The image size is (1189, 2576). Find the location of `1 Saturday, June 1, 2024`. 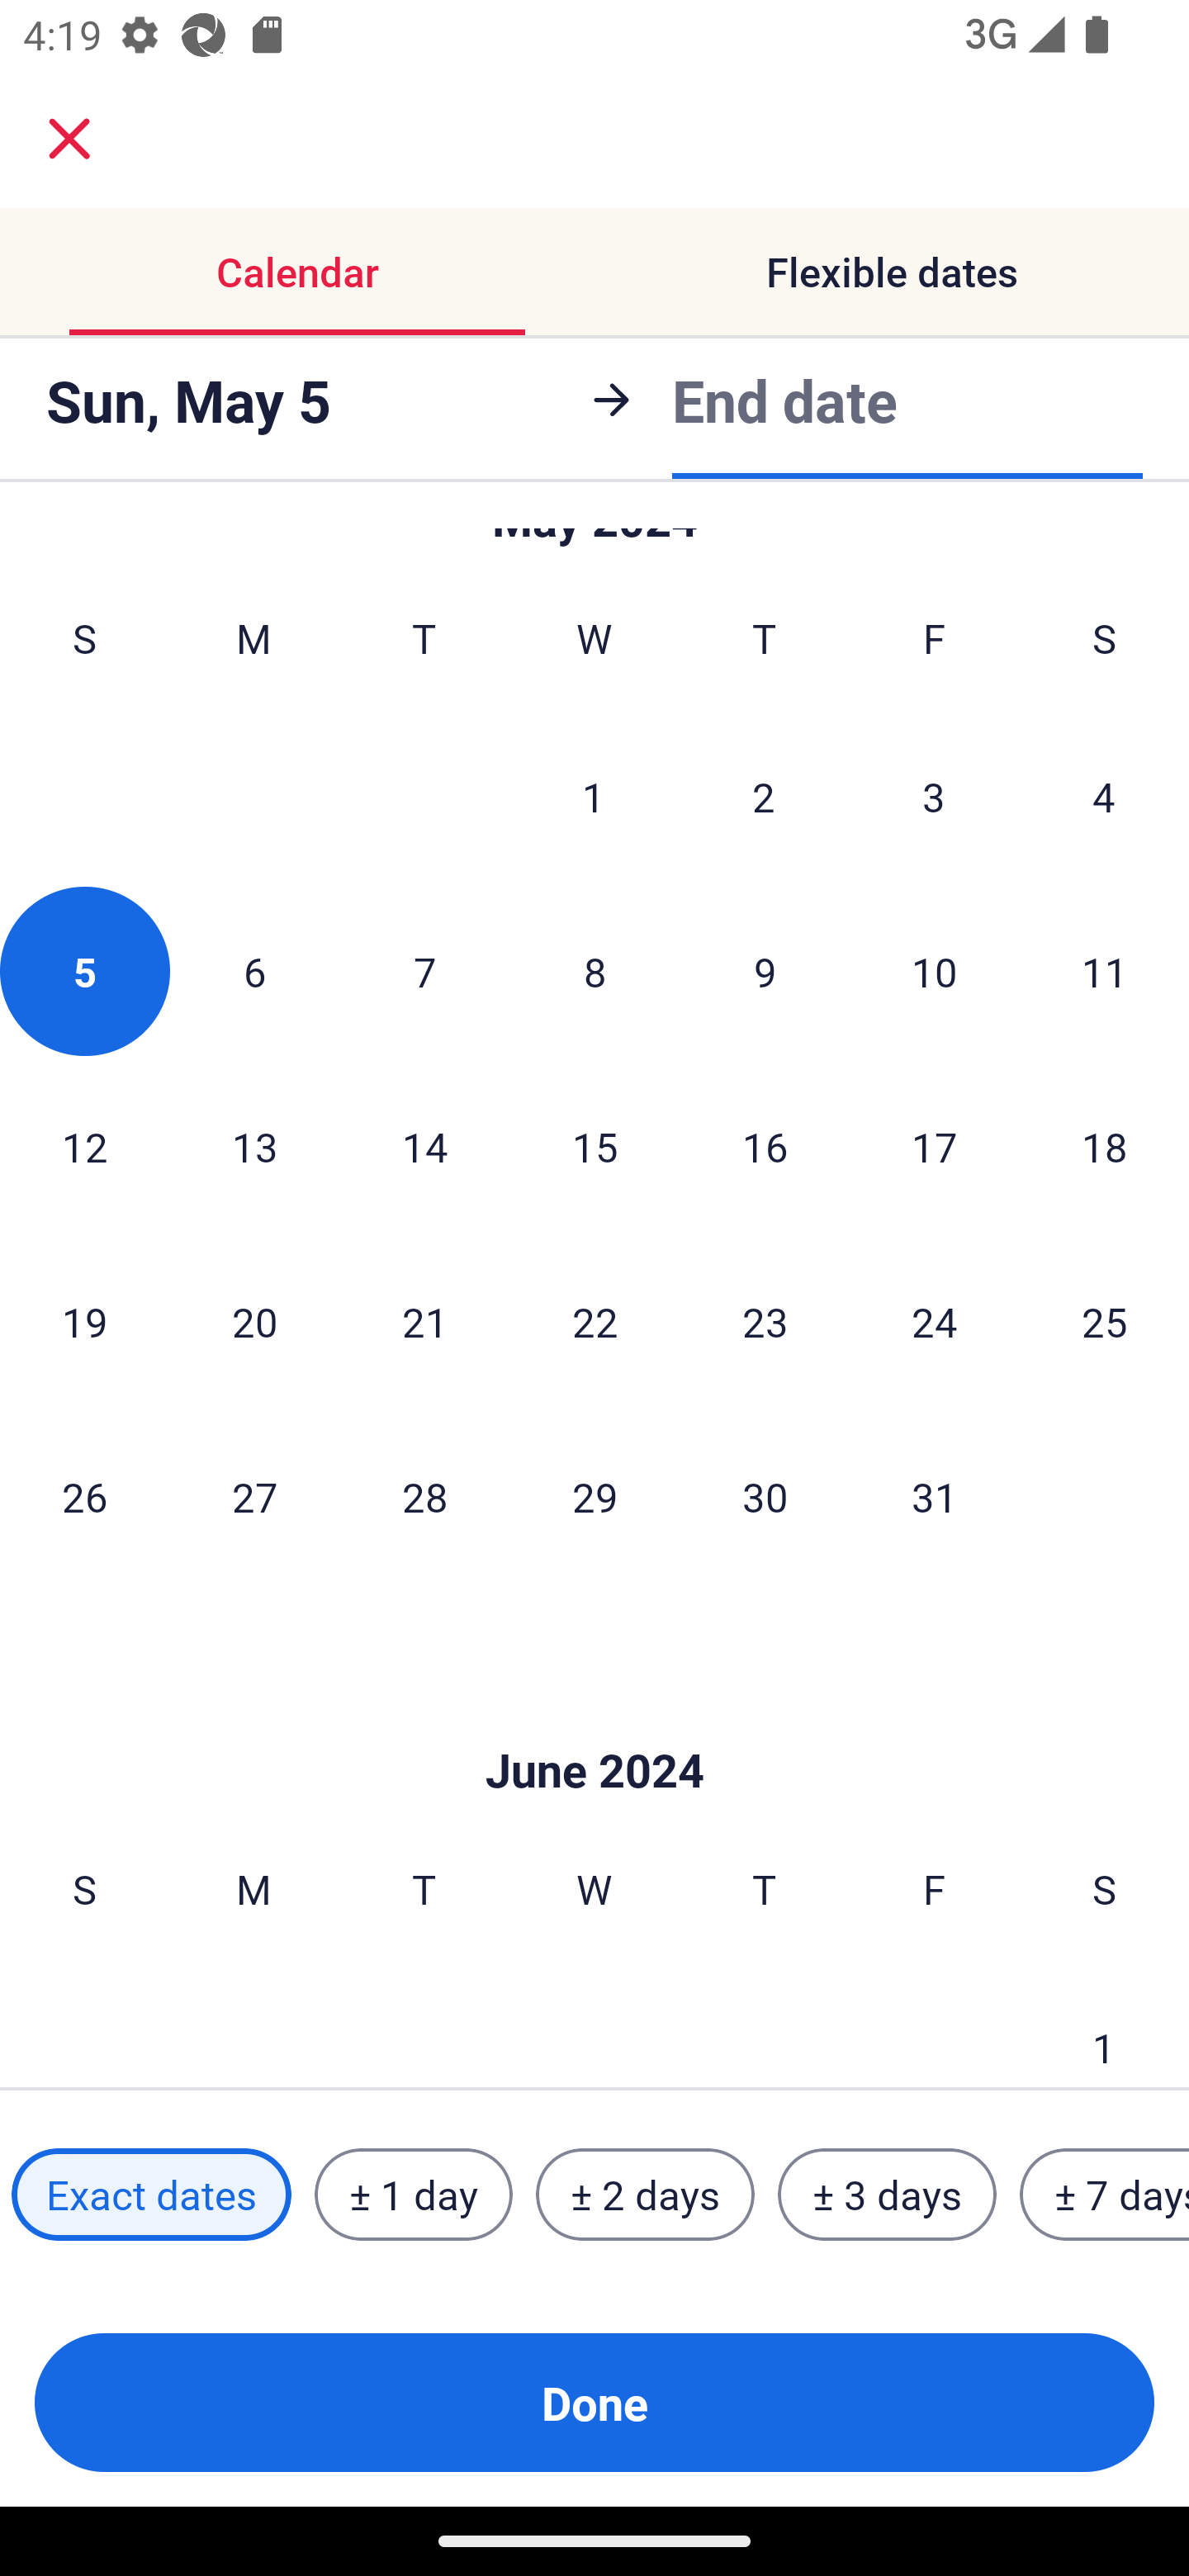

1 Saturday, June 1, 2024 is located at coordinates (1104, 2024).